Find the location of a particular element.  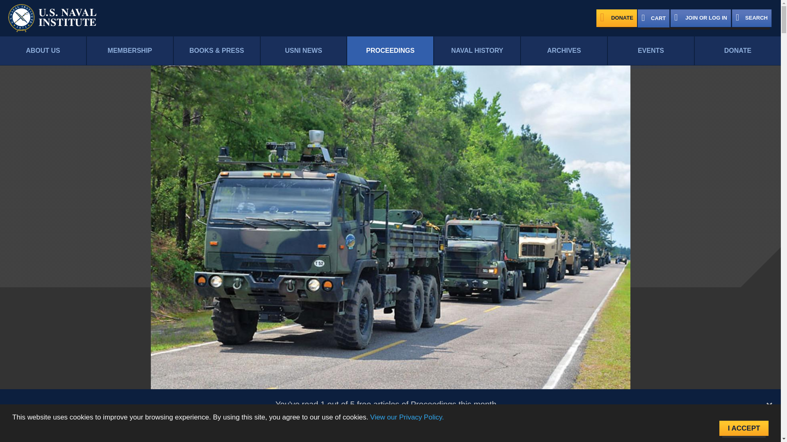

NAVAL HISTORY is located at coordinates (477, 51).